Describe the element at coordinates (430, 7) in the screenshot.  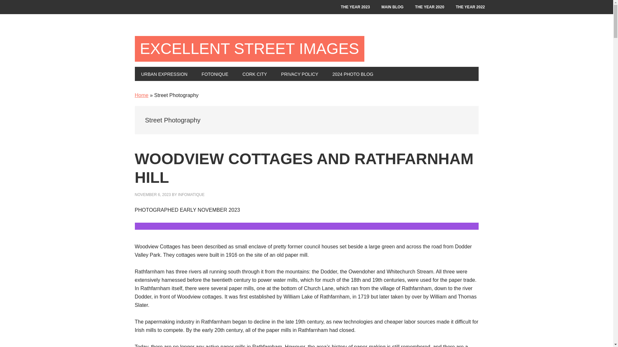
I see `THE YEAR 2020` at that location.